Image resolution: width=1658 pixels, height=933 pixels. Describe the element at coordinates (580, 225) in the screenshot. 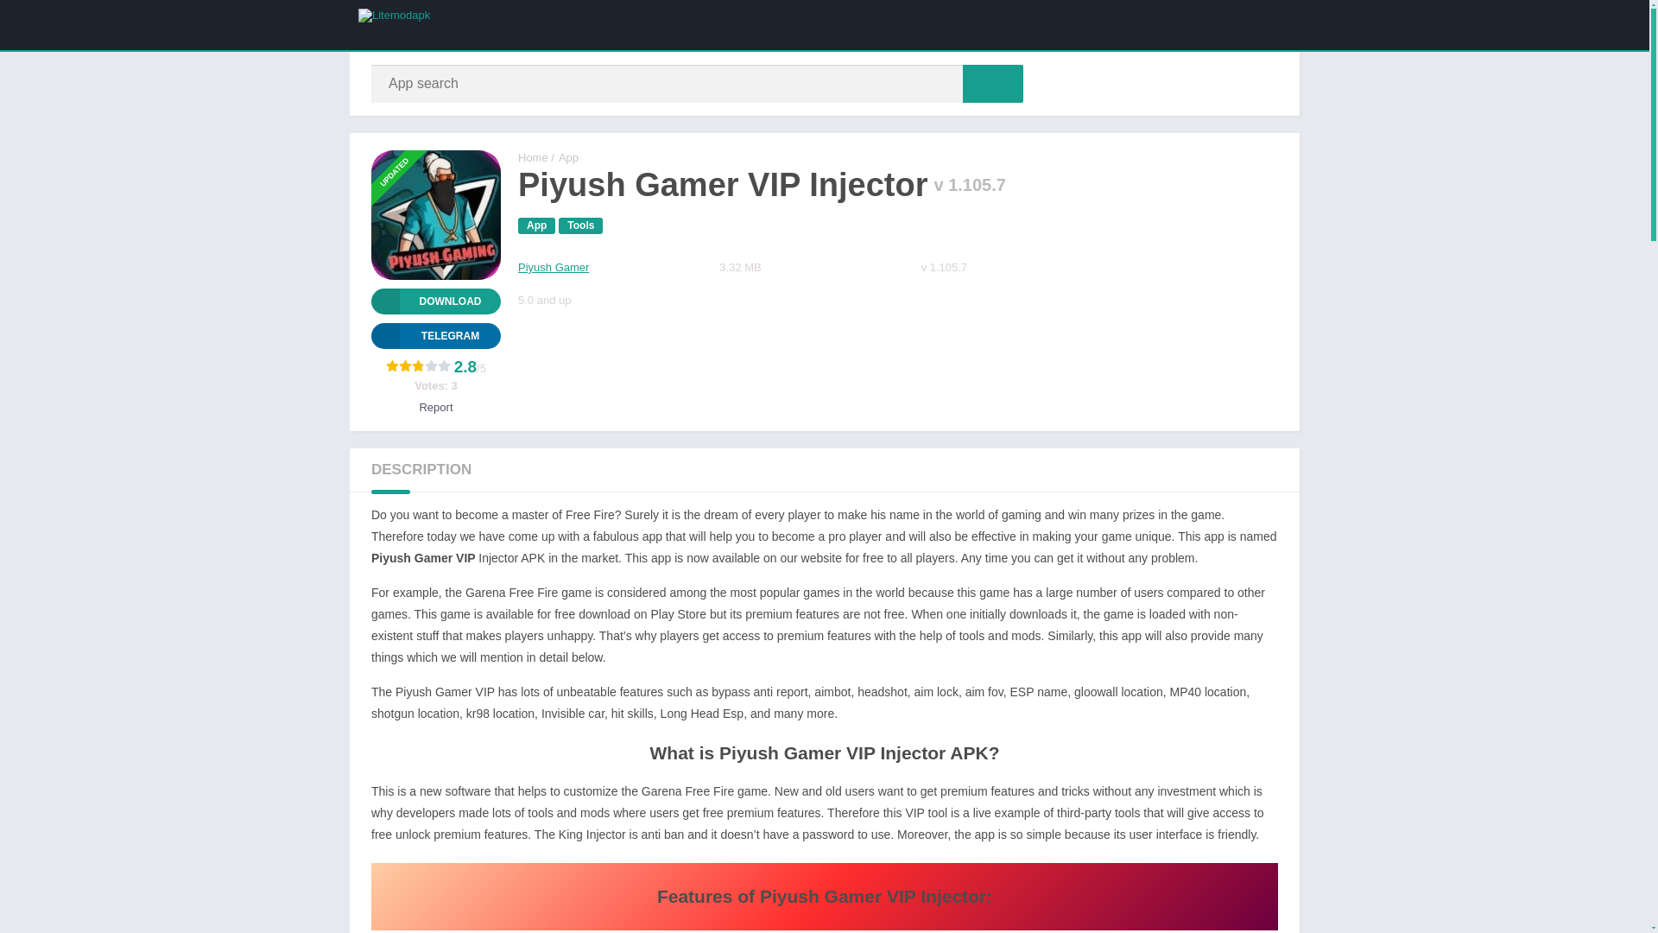

I see `Tools` at that location.